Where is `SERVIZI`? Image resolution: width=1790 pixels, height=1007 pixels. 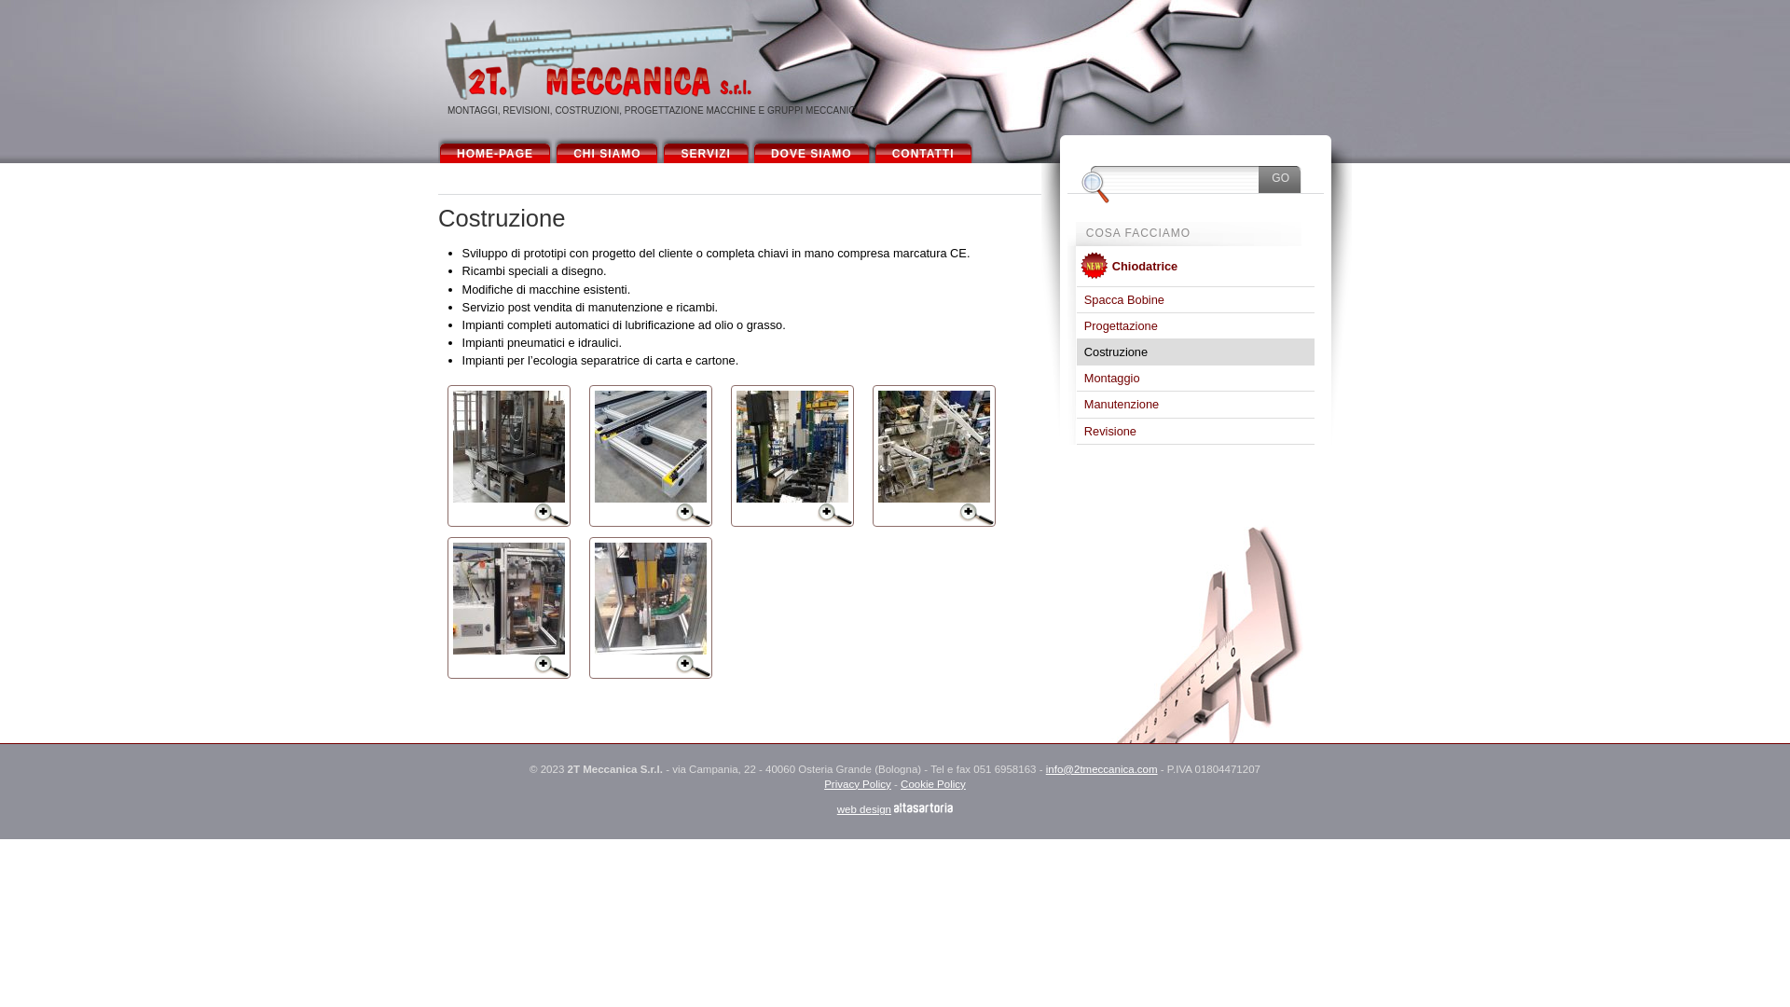
SERVIZI is located at coordinates (705, 149).